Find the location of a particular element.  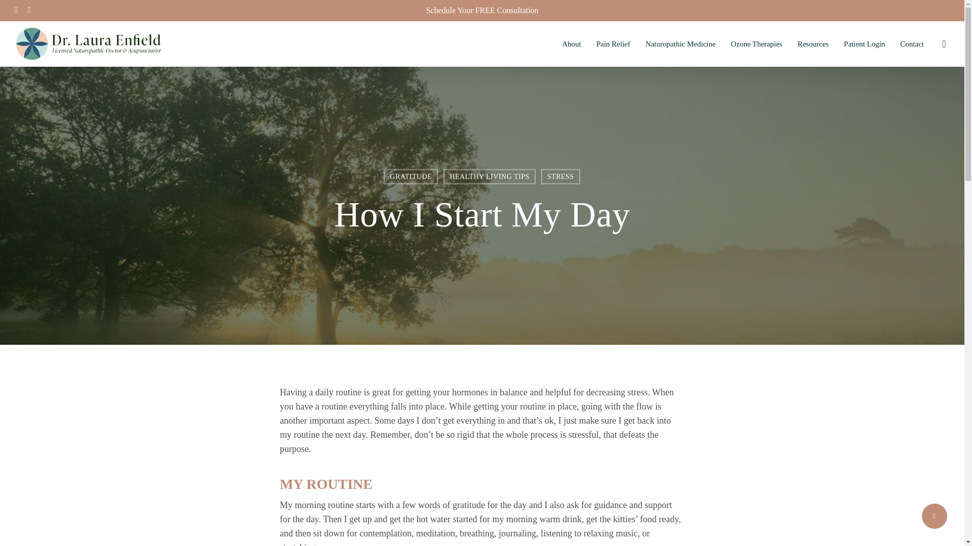

HEALTHY LIVING TIPS is located at coordinates (489, 176).